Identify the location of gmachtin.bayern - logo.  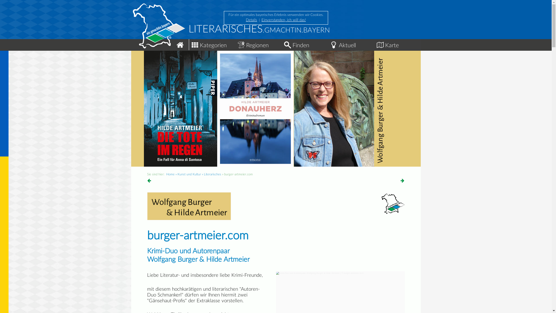
(393, 204).